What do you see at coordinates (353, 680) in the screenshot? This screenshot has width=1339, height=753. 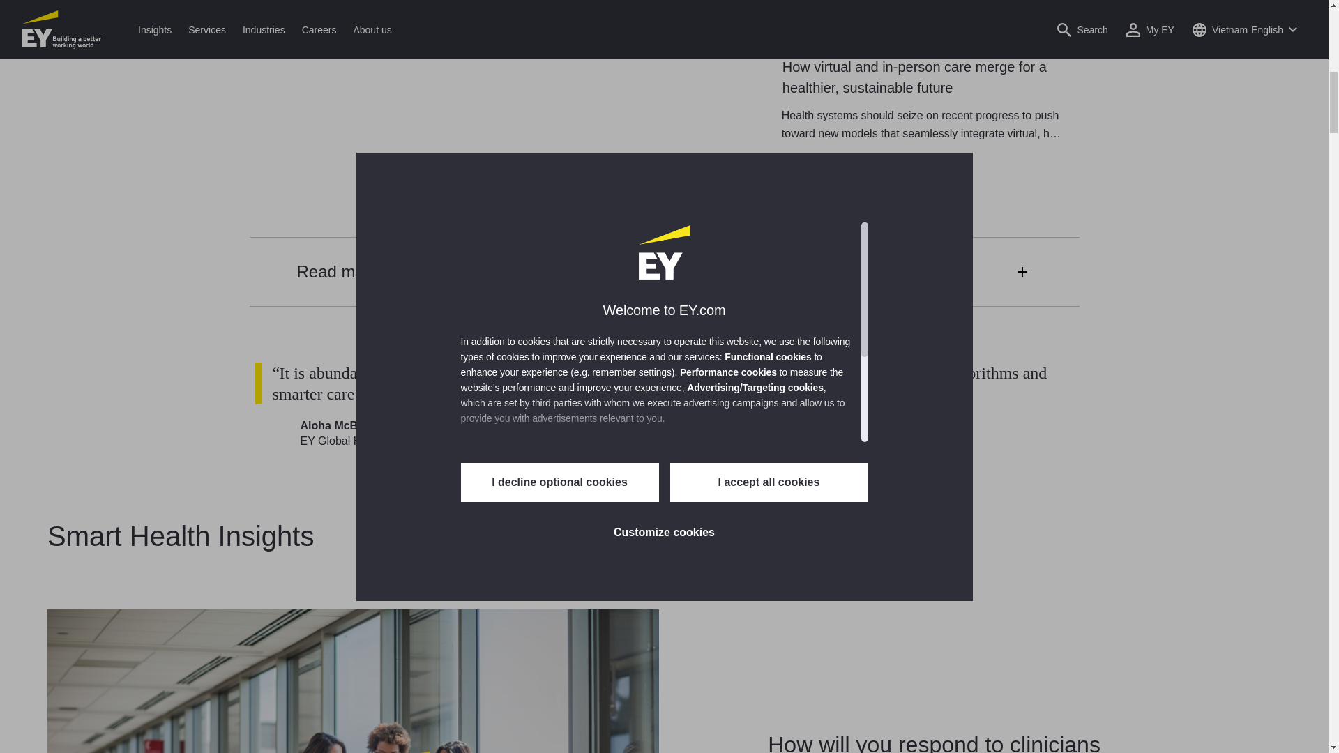 I see `Nurses speak with doctor looking at digital tablet` at bounding box center [353, 680].